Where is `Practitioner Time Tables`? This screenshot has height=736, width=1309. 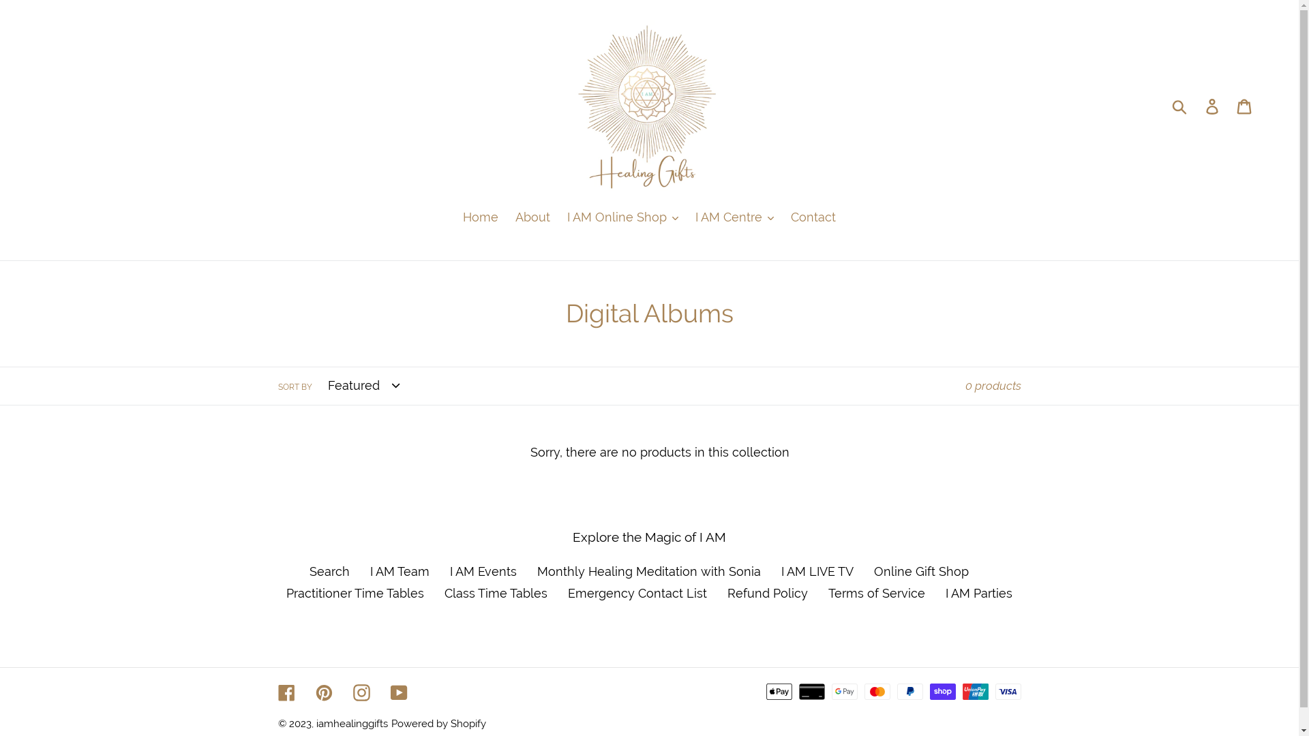
Practitioner Time Tables is located at coordinates (355, 593).